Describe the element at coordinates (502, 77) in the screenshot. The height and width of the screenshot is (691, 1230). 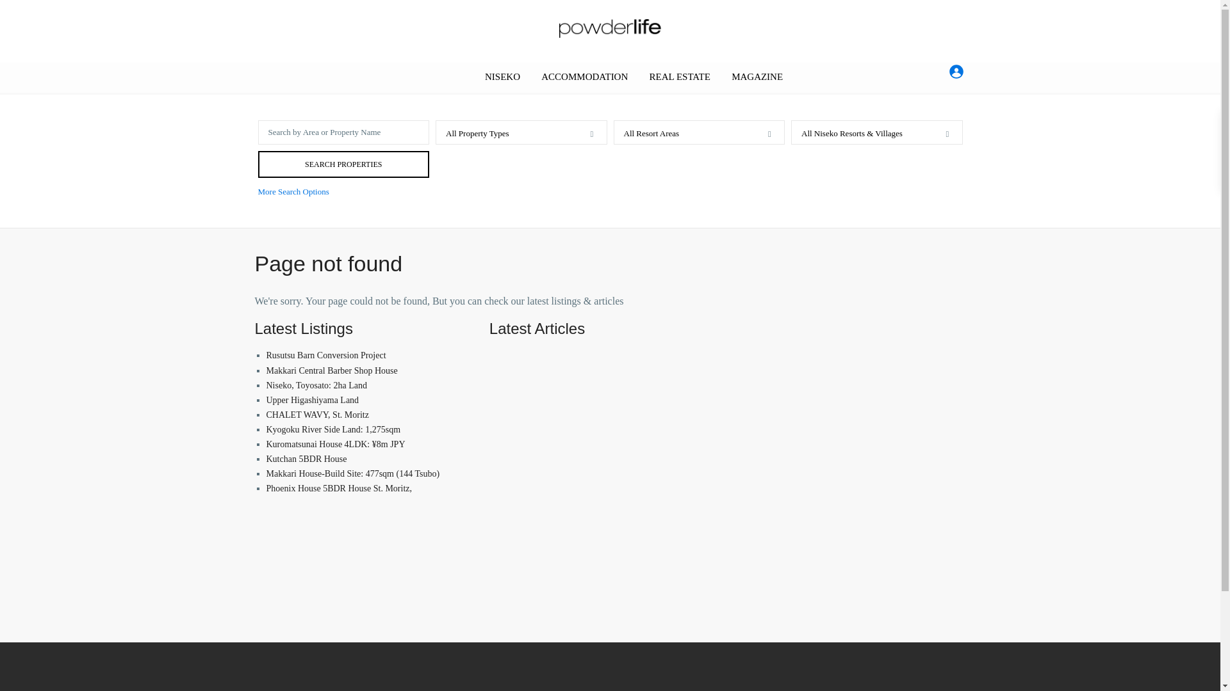
I see `NISEKO` at that location.